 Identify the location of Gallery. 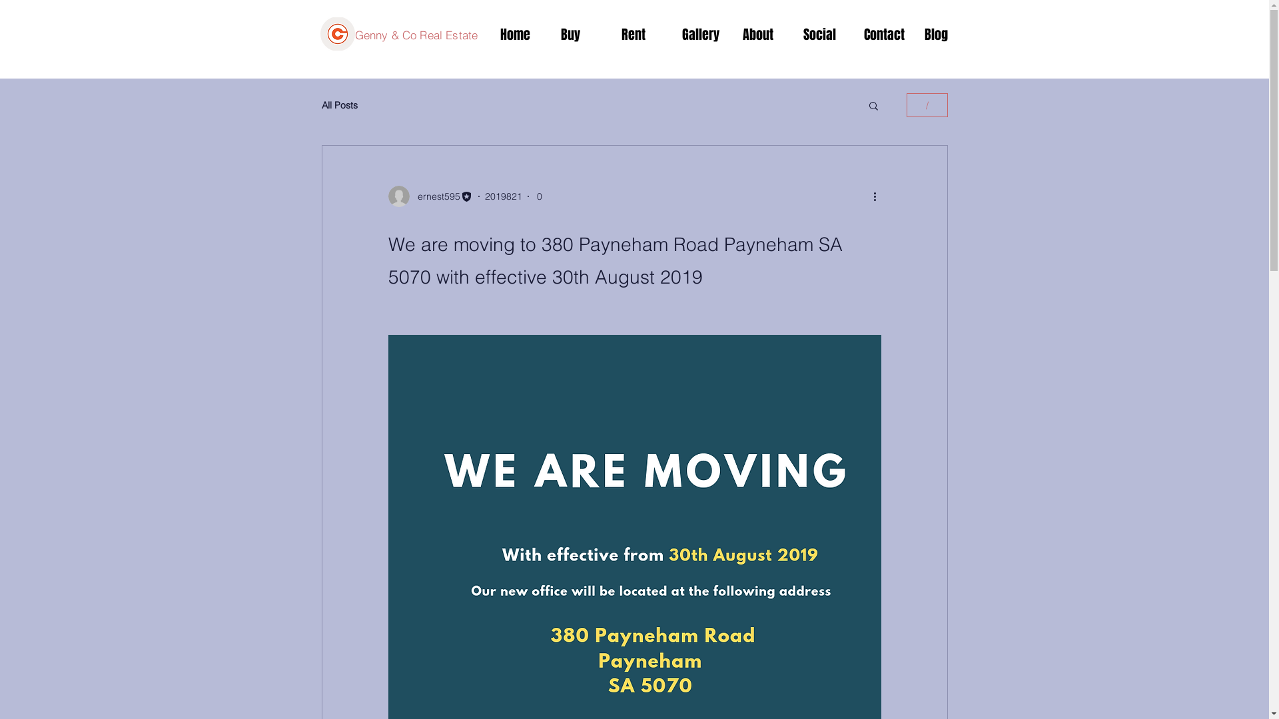
(702, 35).